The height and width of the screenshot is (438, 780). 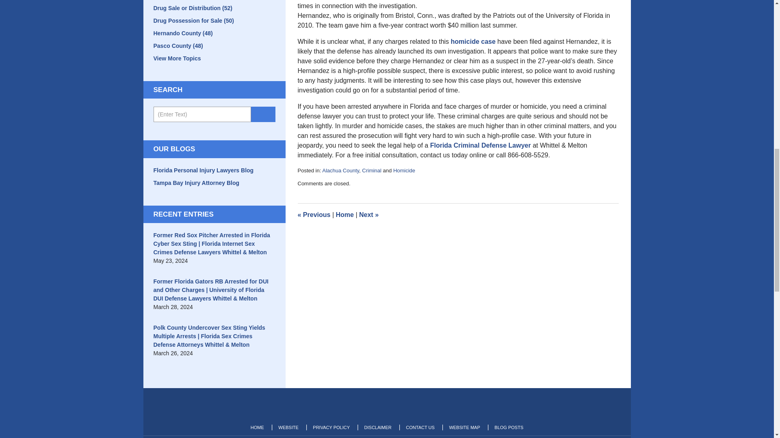 I want to click on View all posts in Homicide, so click(x=404, y=170).